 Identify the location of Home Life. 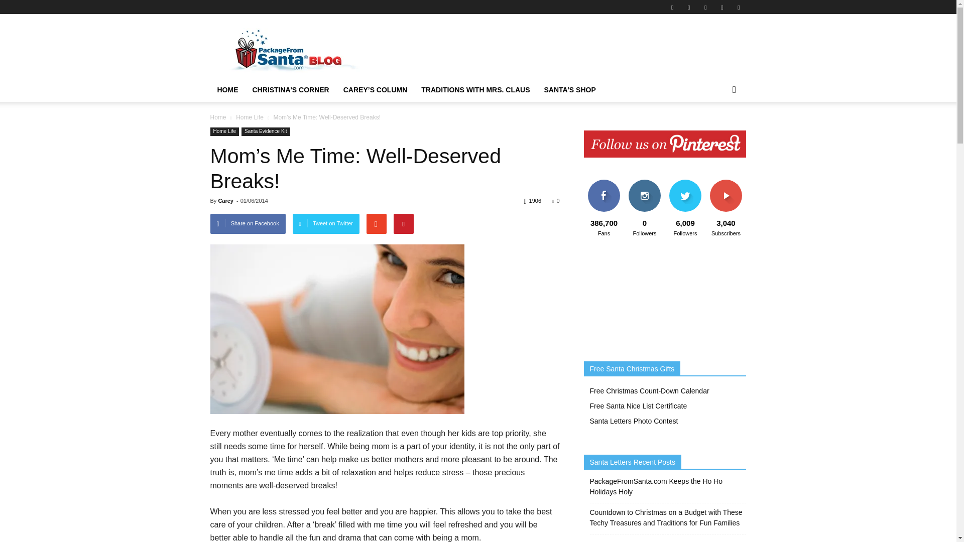
(250, 117).